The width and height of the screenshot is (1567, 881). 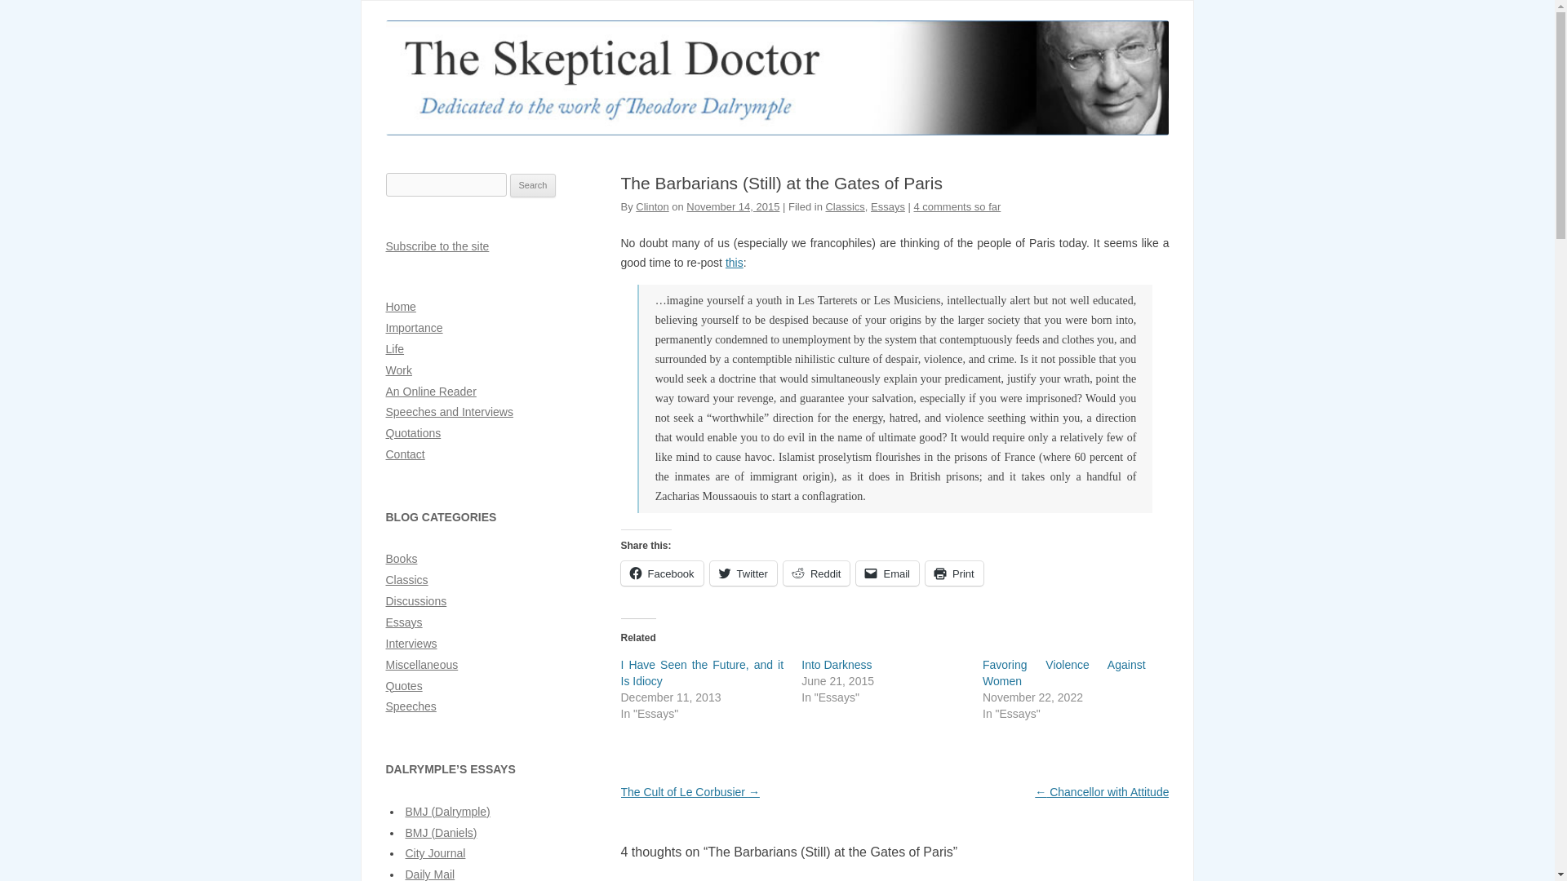 I want to click on Search, so click(x=533, y=186).